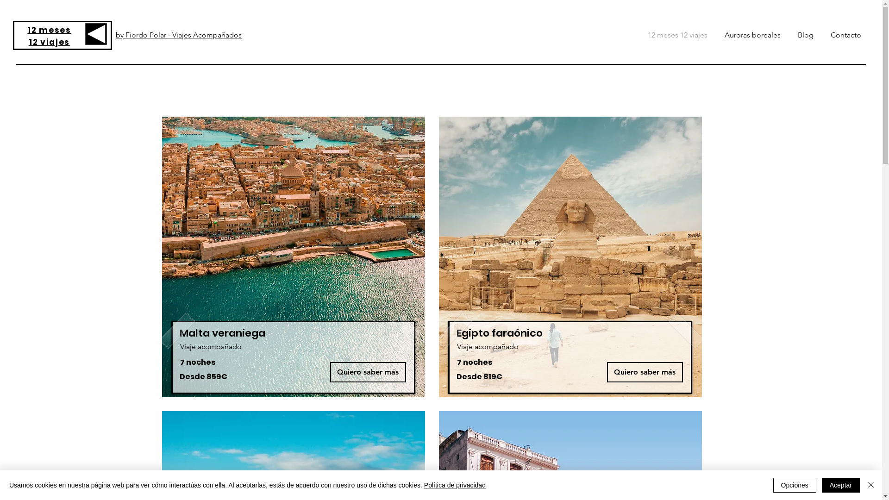 This screenshot has height=500, width=889. Describe the element at coordinates (676, 35) in the screenshot. I see `12 meses 12 viajes` at that location.